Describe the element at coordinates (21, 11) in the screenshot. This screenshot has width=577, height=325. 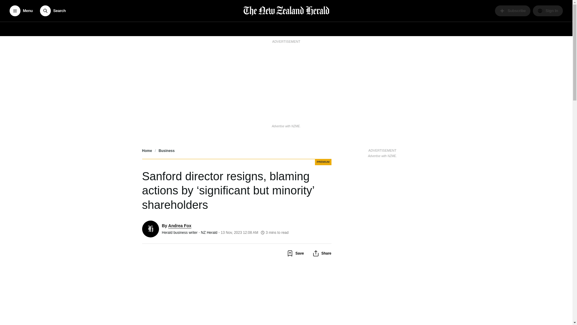
I see `Menu` at that location.